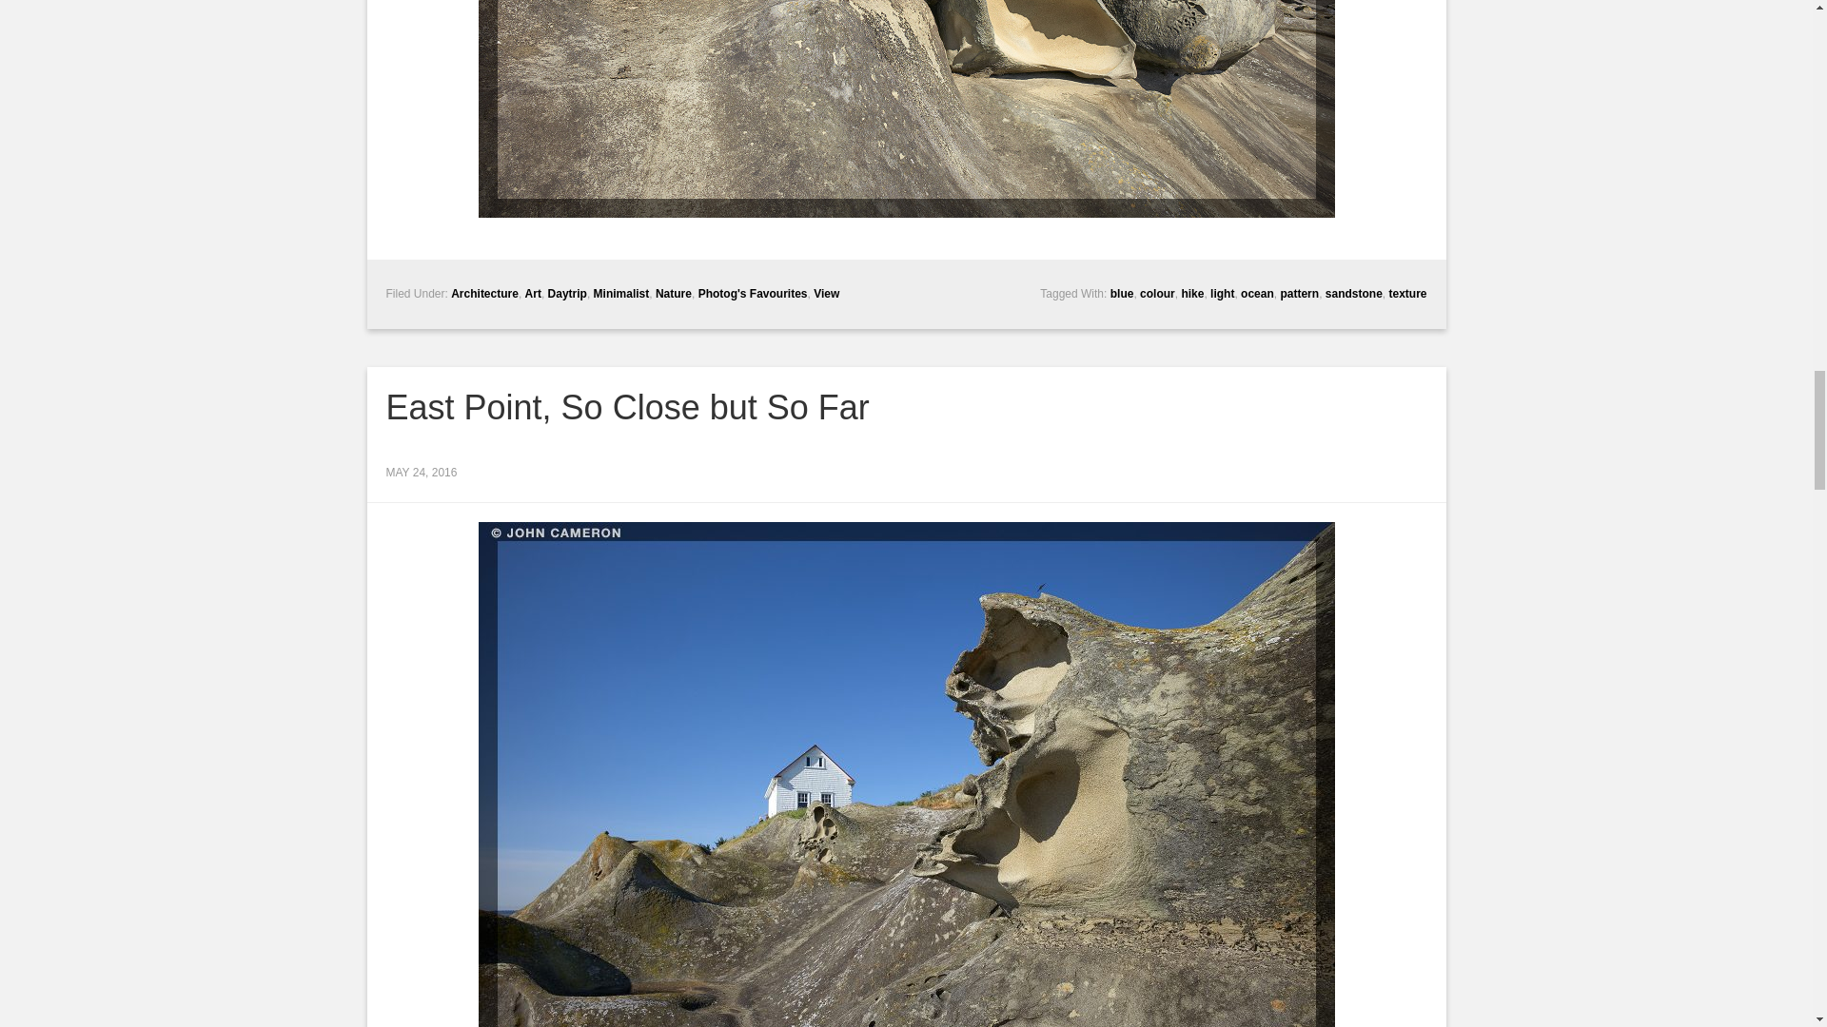 The image size is (1827, 1027). What do you see at coordinates (1222, 294) in the screenshot?
I see `light` at bounding box center [1222, 294].